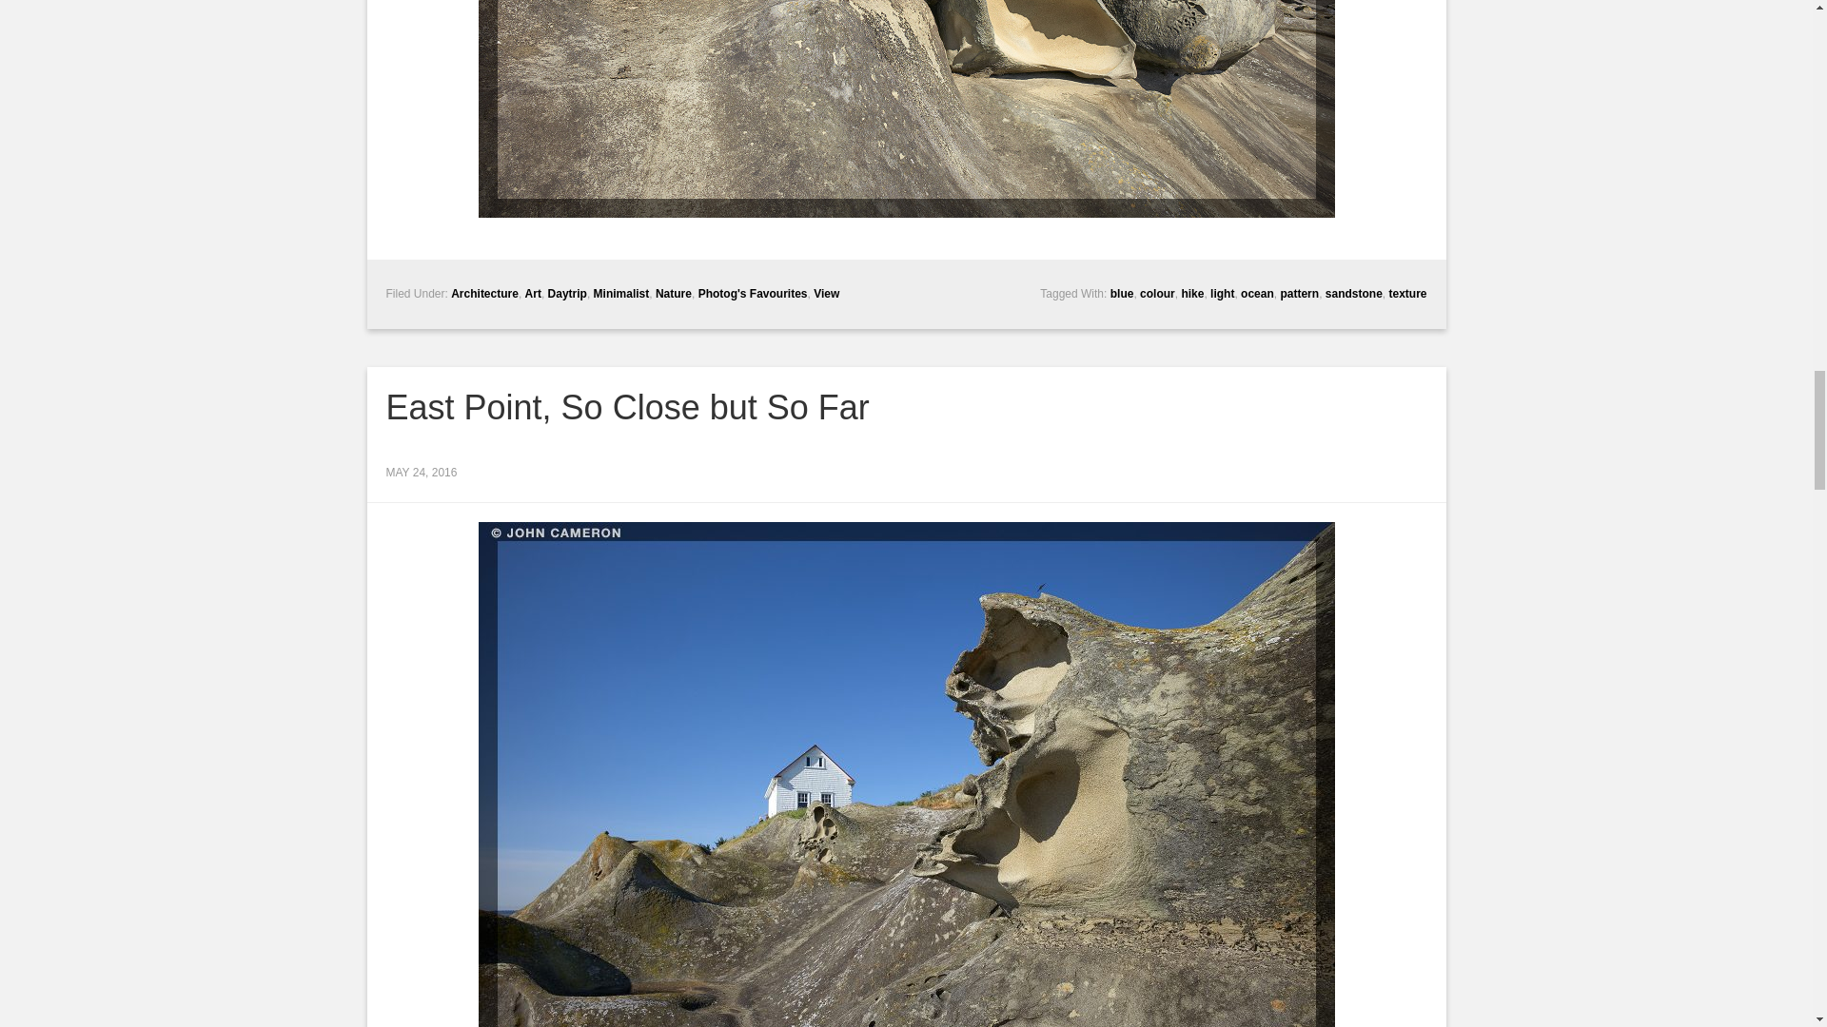 The image size is (1827, 1027). What do you see at coordinates (1222, 294) in the screenshot?
I see `light` at bounding box center [1222, 294].